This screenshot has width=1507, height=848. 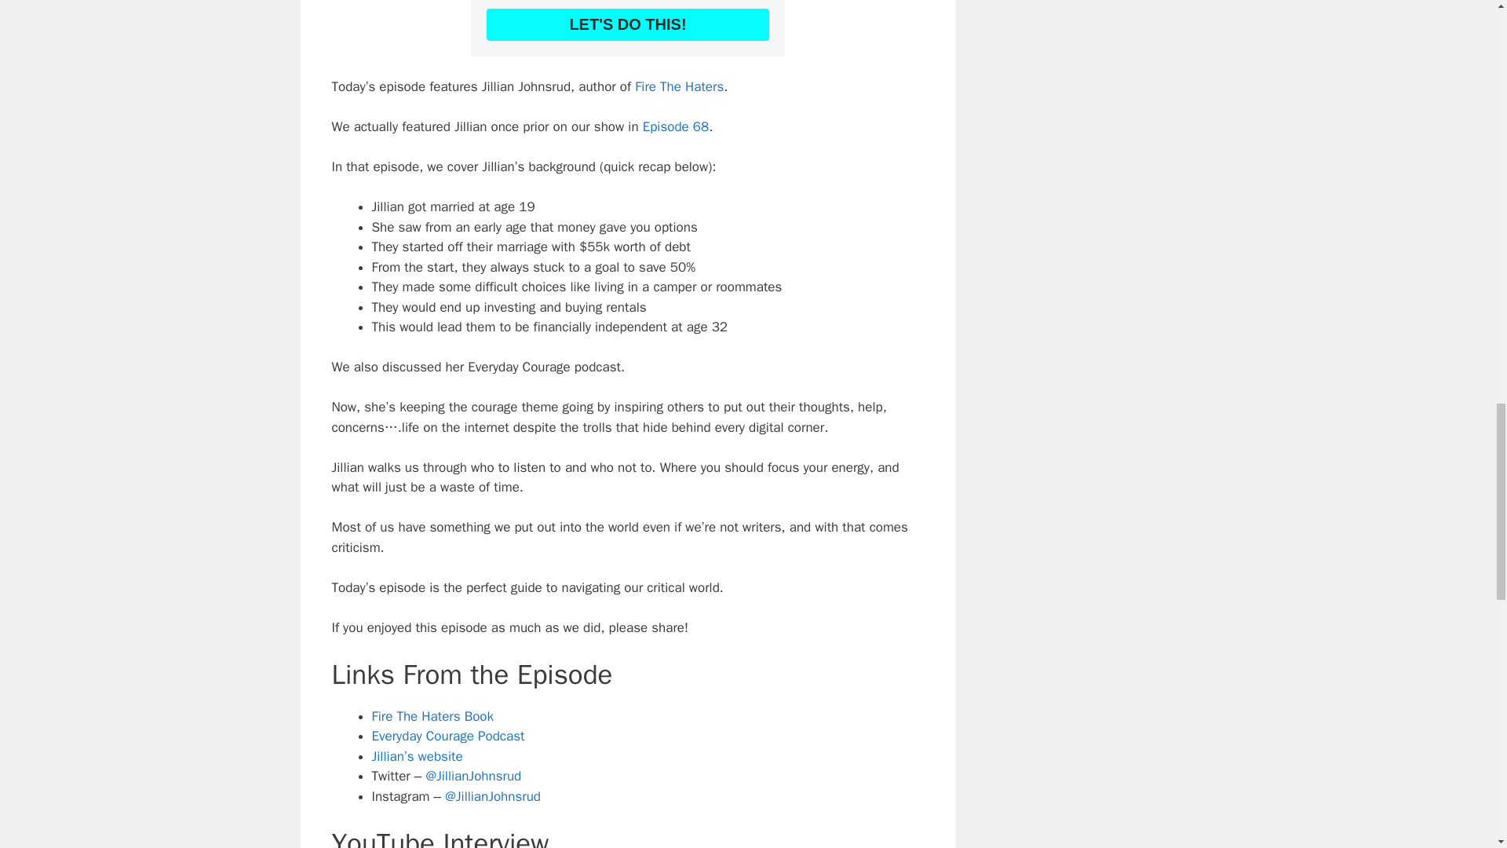 What do you see at coordinates (677, 126) in the screenshot?
I see `Episode 68` at bounding box center [677, 126].